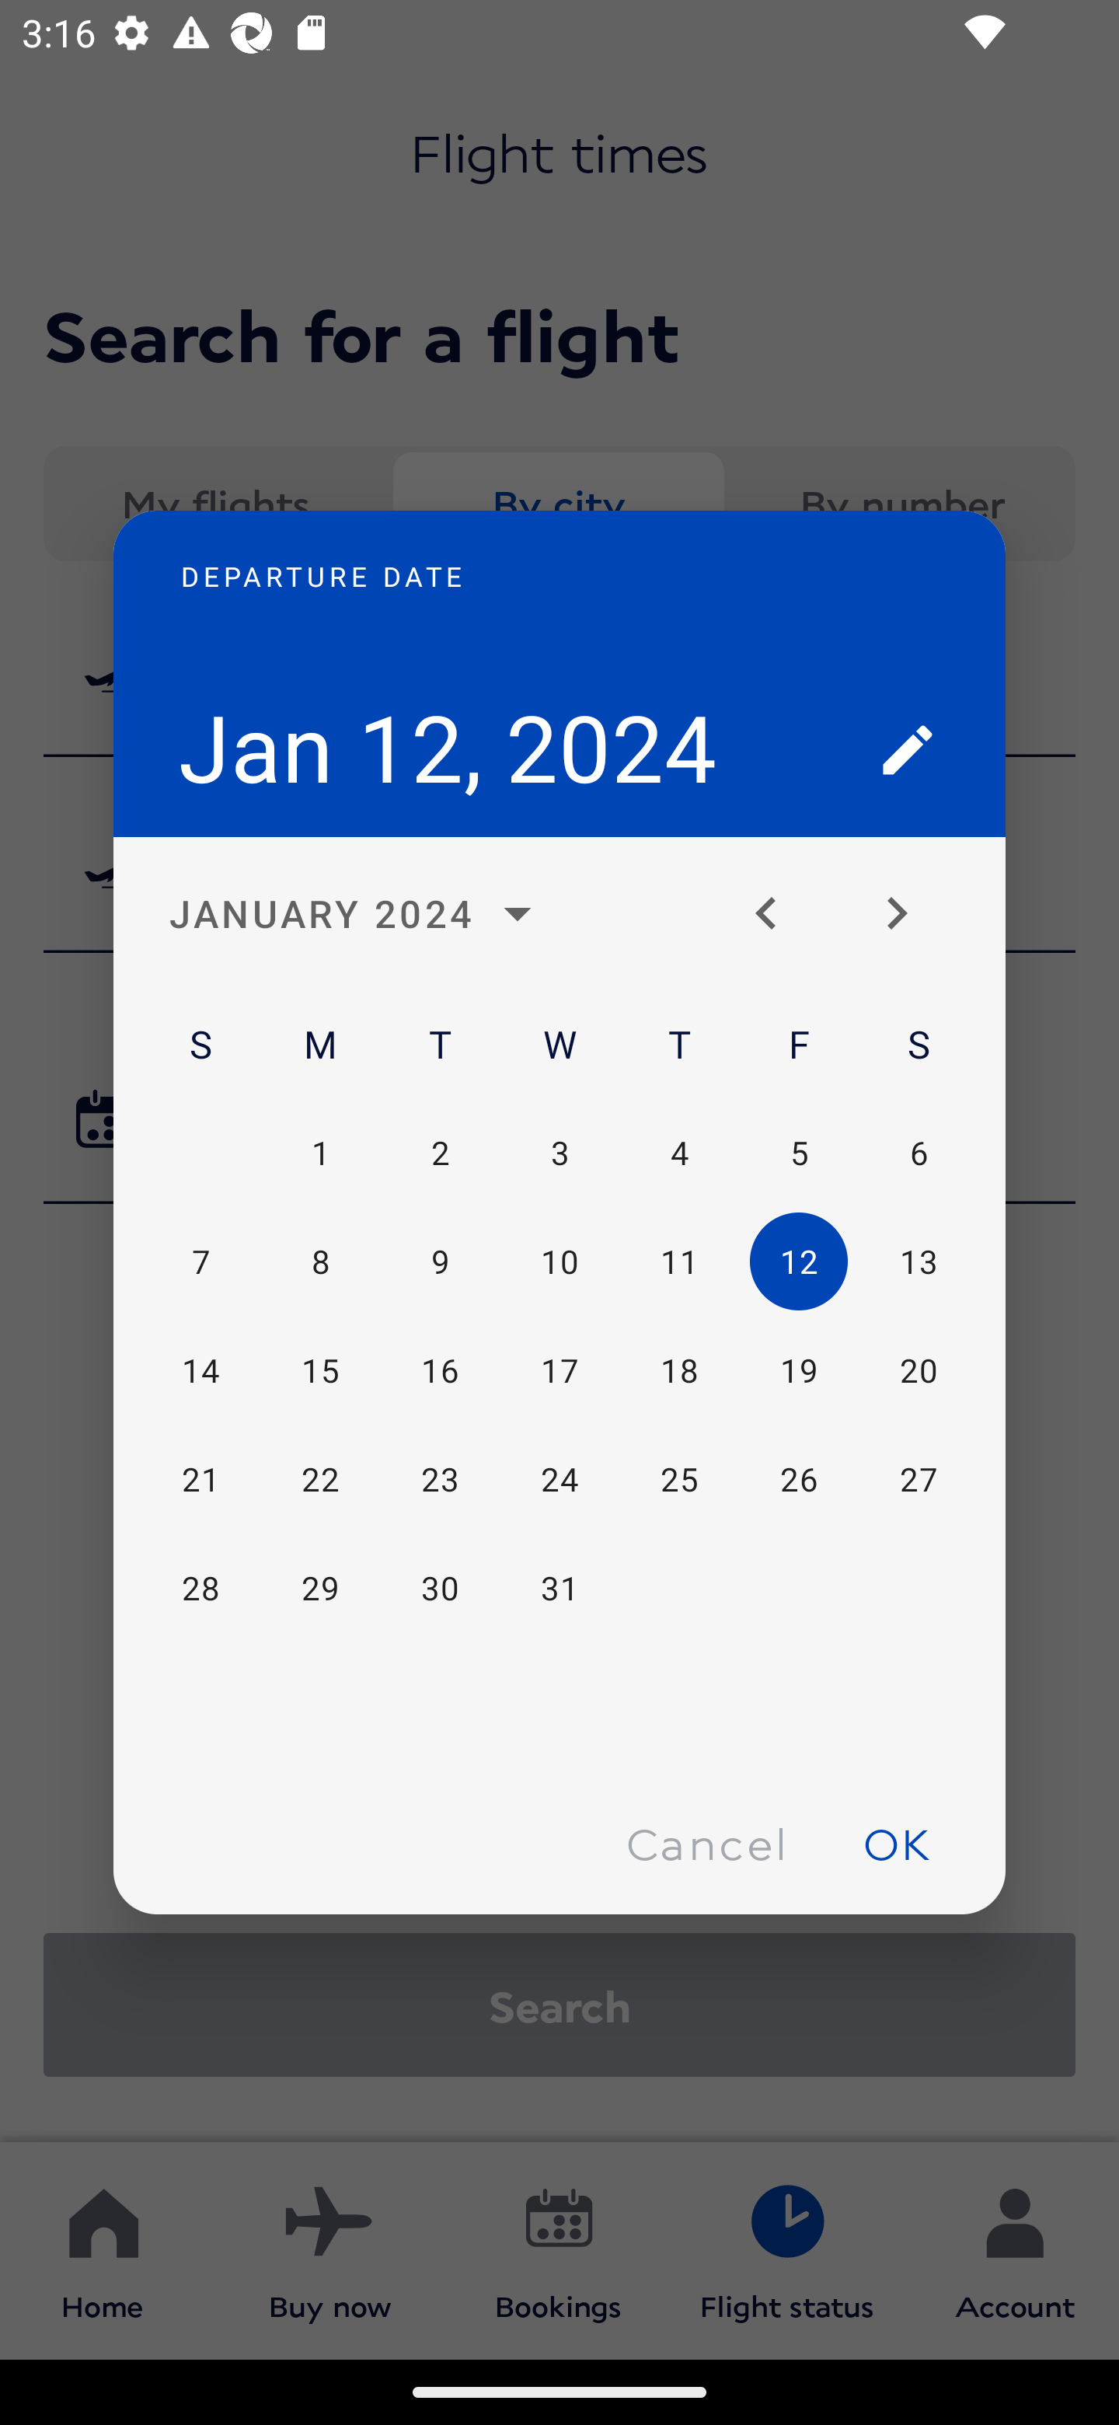  Describe the element at coordinates (359, 914) in the screenshot. I see `JANUARY 2024` at that location.